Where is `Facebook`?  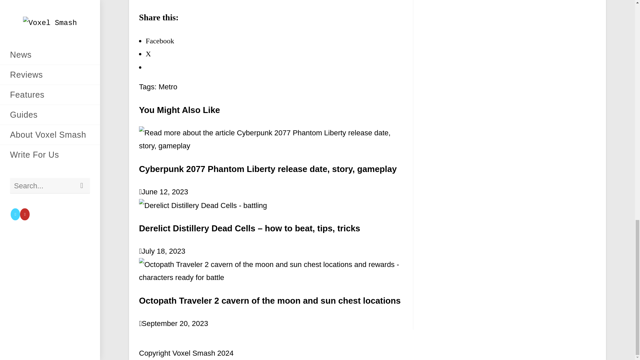
Facebook is located at coordinates (160, 41).